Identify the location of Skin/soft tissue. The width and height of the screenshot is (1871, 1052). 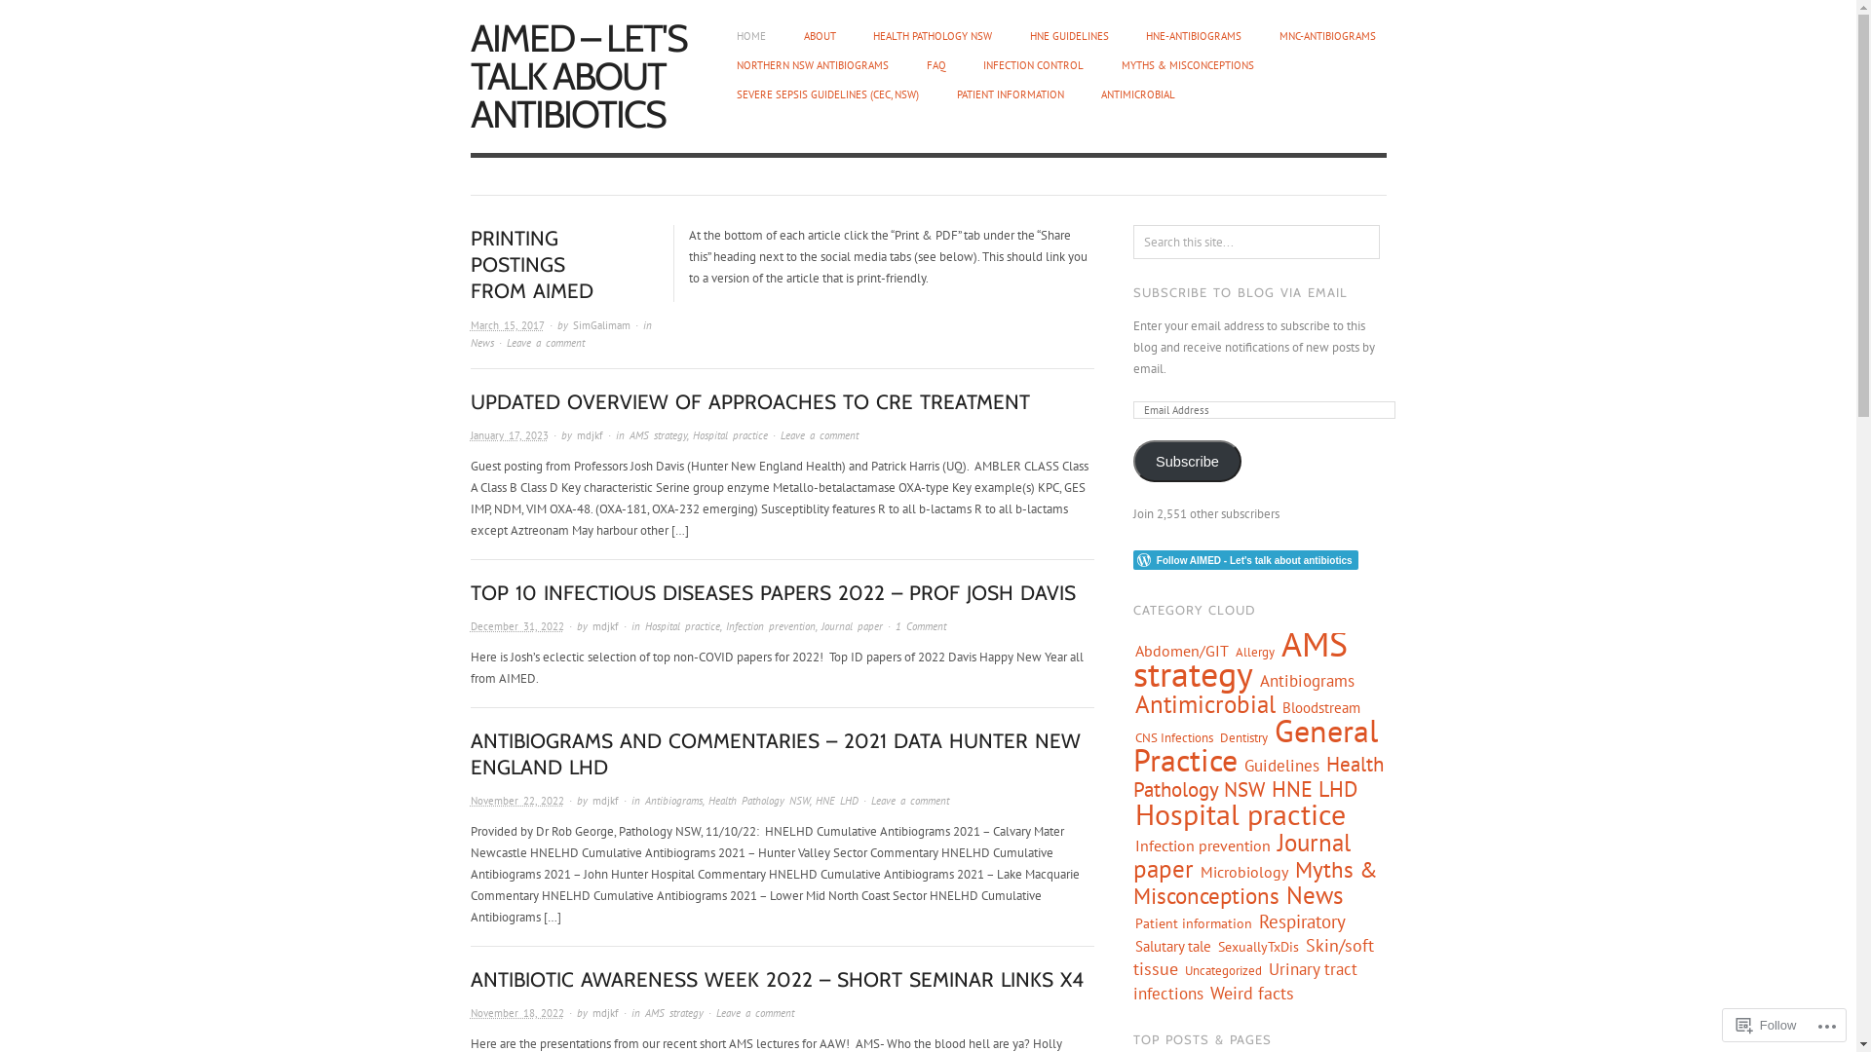
(1253, 957).